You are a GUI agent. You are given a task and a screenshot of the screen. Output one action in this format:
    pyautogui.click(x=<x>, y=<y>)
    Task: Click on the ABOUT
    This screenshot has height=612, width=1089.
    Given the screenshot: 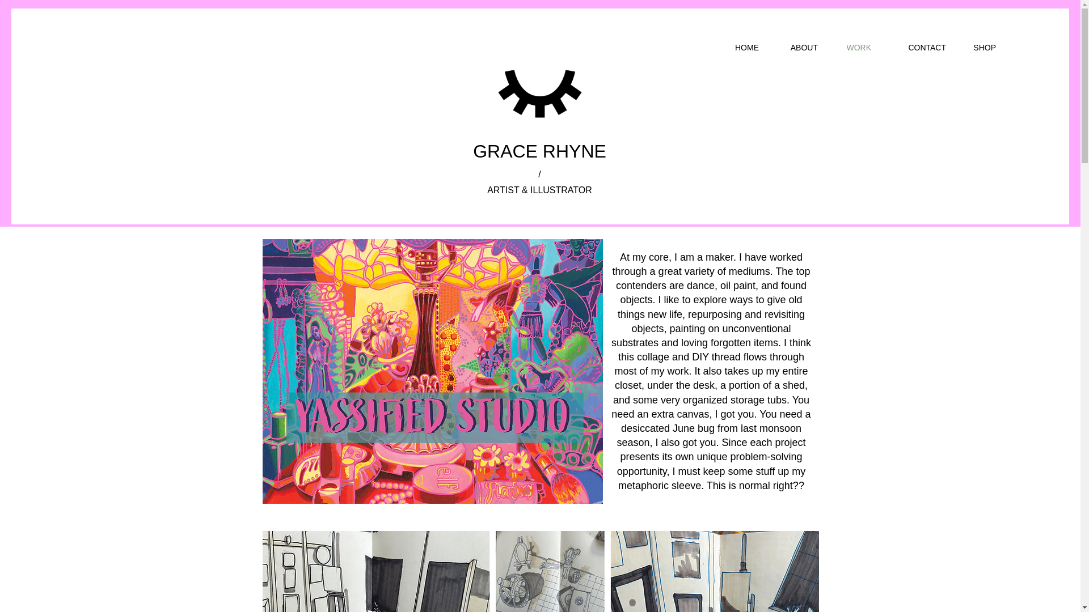 What is the action you would take?
    pyautogui.click(x=797, y=48)
    